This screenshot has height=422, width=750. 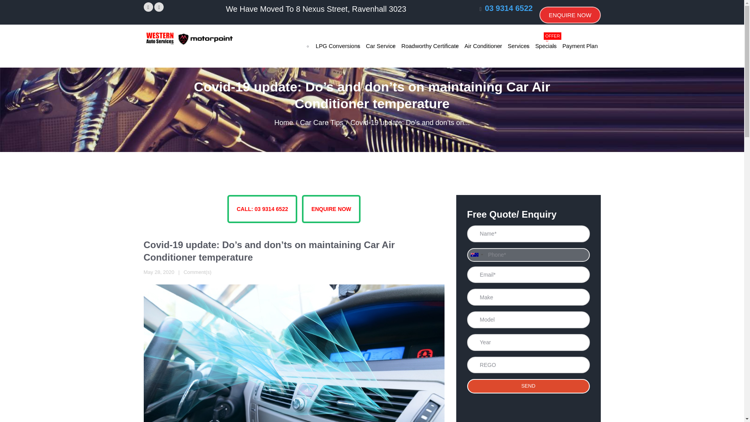 What do you see at coordinates (528, 386) in the screenshot?
I see `Comments - 0` at bounding box center [528, 386].